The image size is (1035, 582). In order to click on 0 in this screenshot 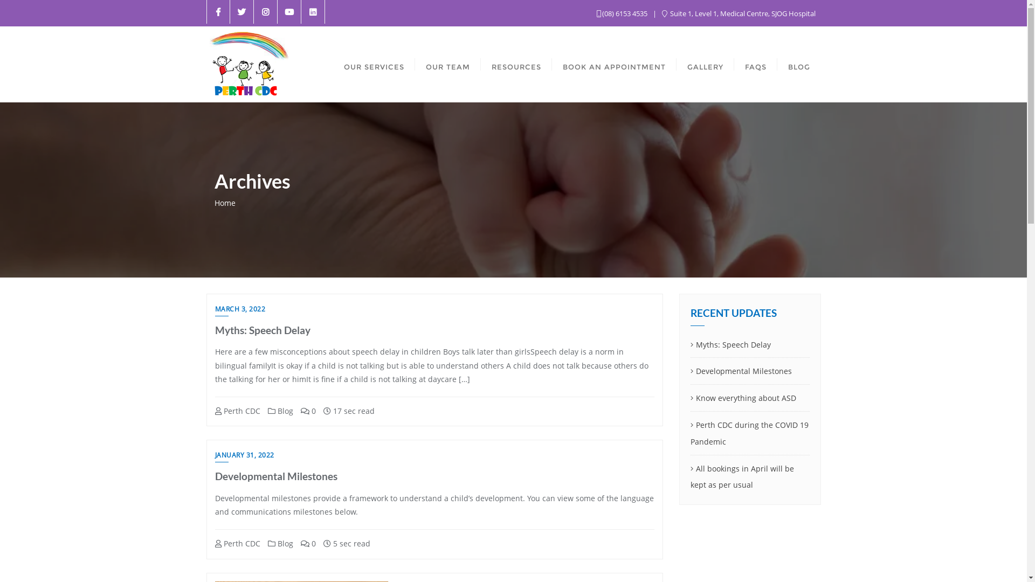, I will do `click(308, 543)`.